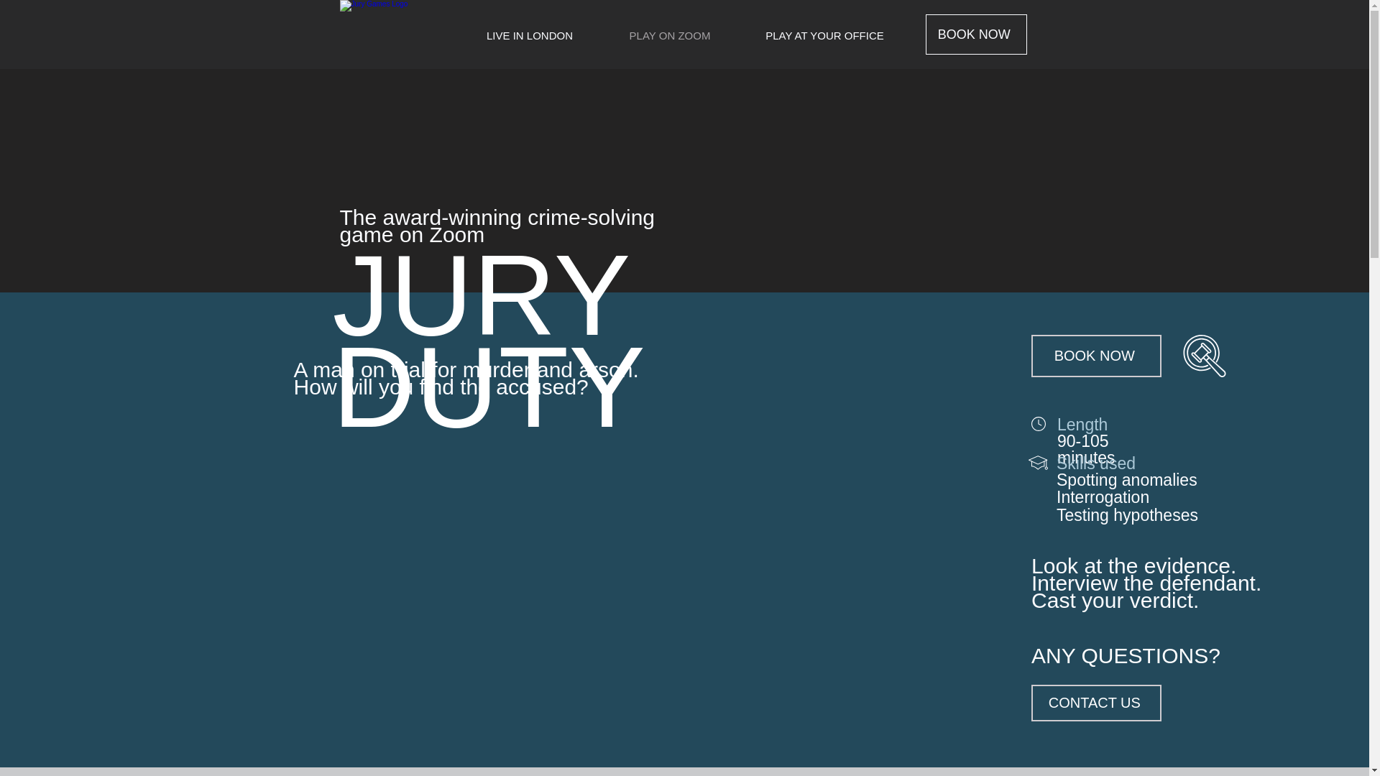 Image resolution: width=1380 pixels, height=776 pixels. I want to click on PLAY AT YOUR OFFICE, so click(824, 35).